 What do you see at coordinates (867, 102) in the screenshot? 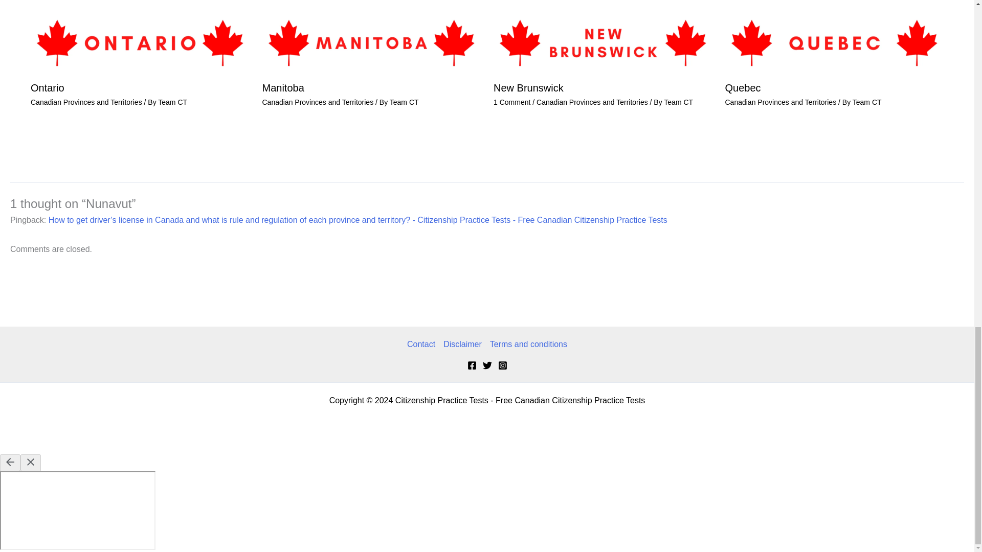
I see `View all posts by Team CT` at bounding box center [867, 102].